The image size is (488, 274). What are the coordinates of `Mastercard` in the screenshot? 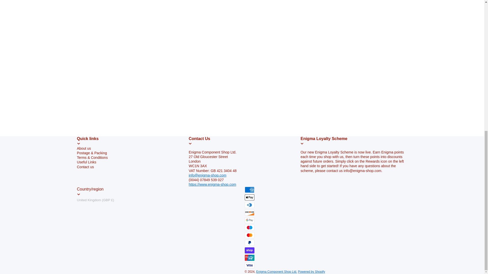 It's located at (249, 235).